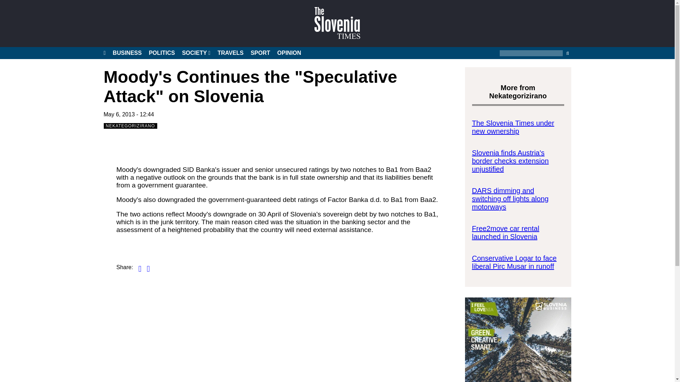 This screenshot has height=382, width=680. What do you see at coordinates (510, 199) in the screenshot?
I see `DARS dimming and switching off lights along motorways` at bounding box center [510, 199].